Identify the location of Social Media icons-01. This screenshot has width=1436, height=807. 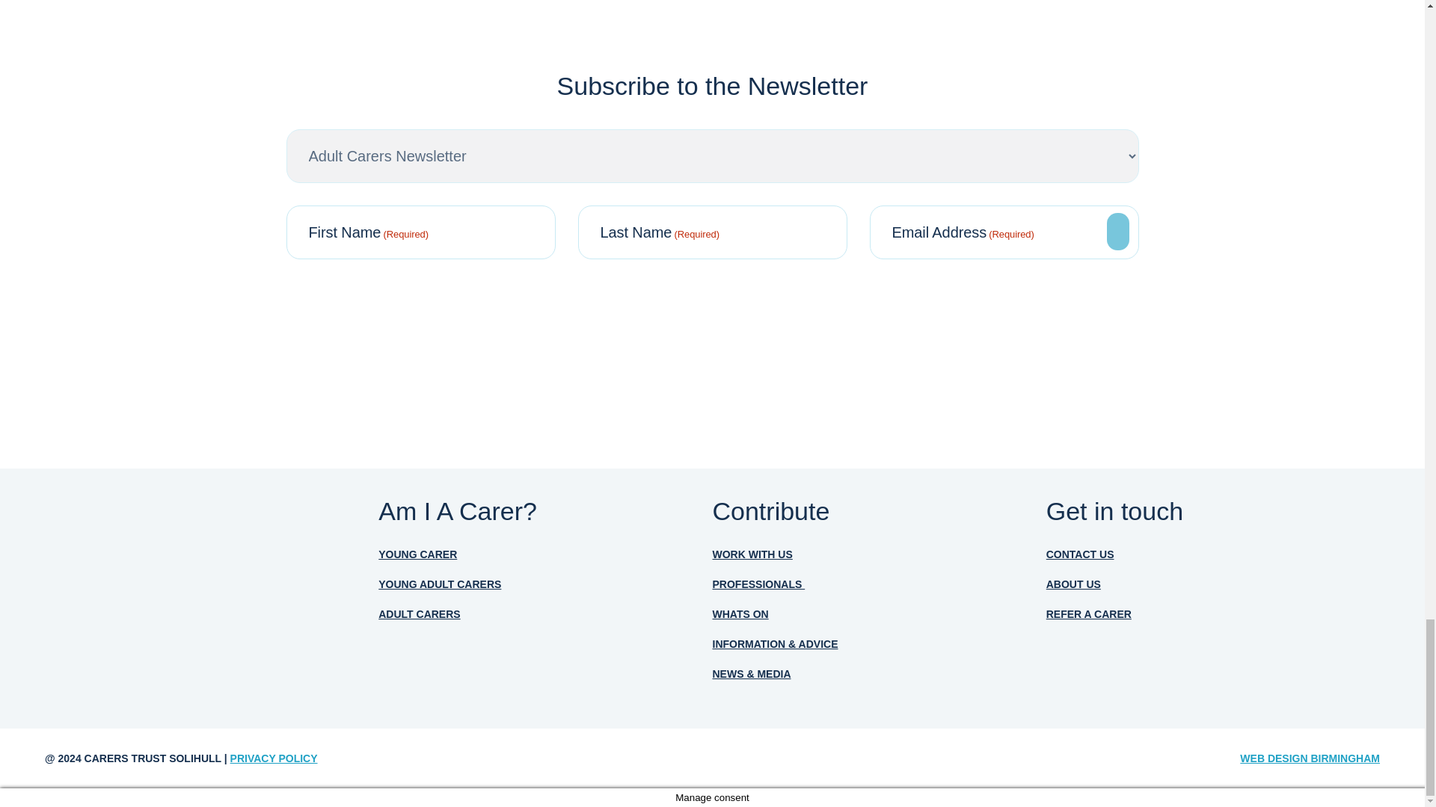
(1212, 665).